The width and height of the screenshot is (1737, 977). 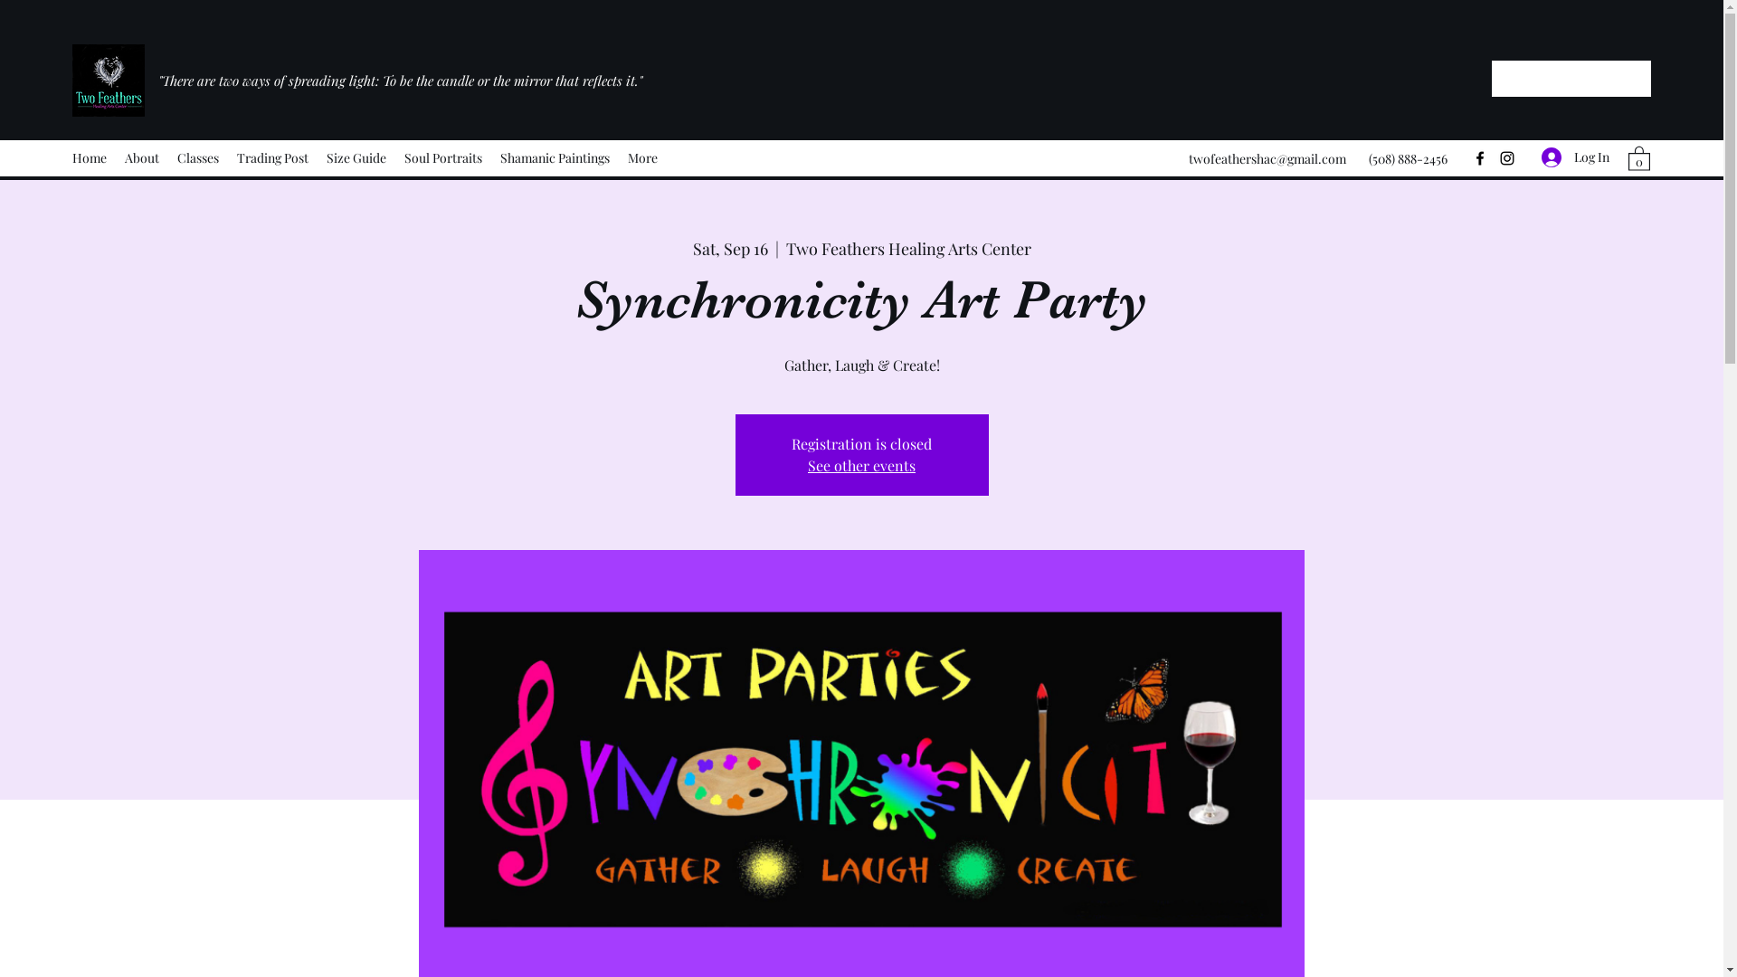 What do you see at coordinates (443, 158) in the screenshot?
I see `Soul Portraits` at bounding box center [443, 158].